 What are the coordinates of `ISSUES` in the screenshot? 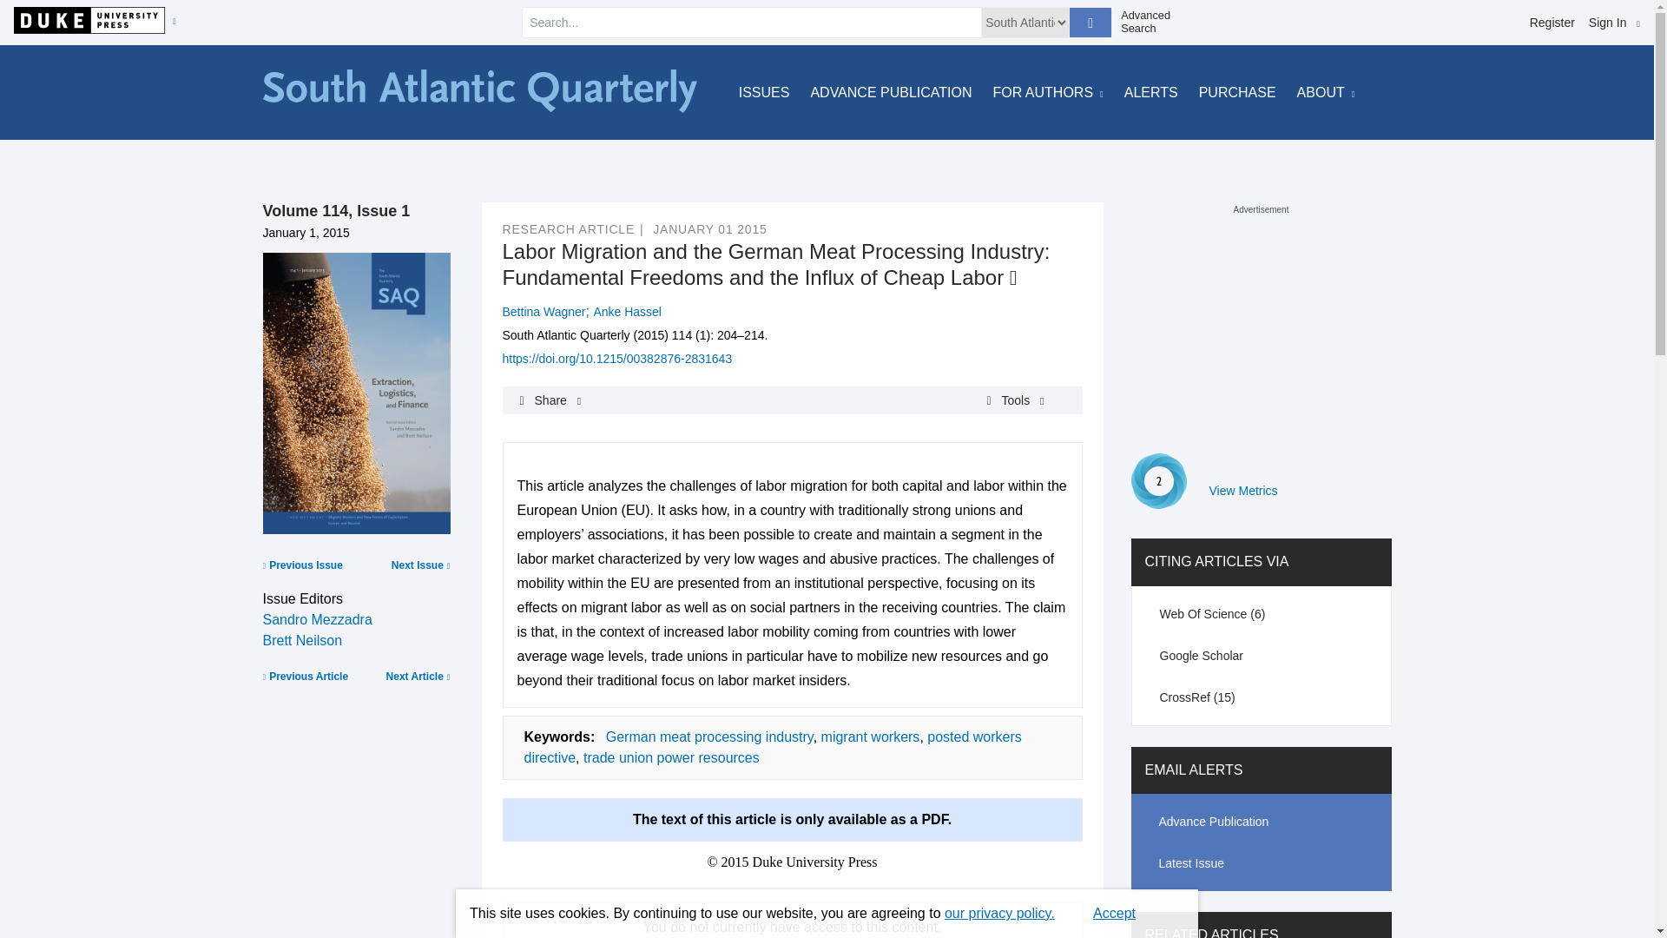 It's located at (764, 92).